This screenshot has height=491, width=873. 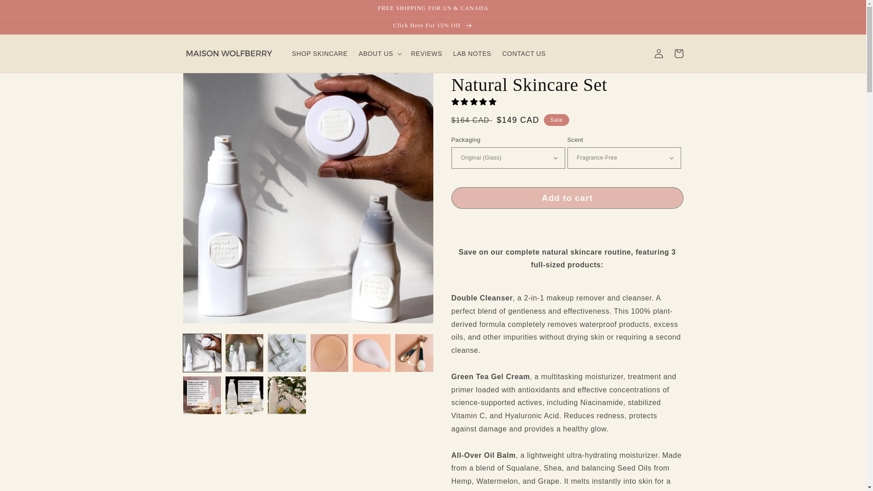 What do you see at coordinates (658, 54) in the screenshot?
I see `Log in` at bounding box center [658, 54].